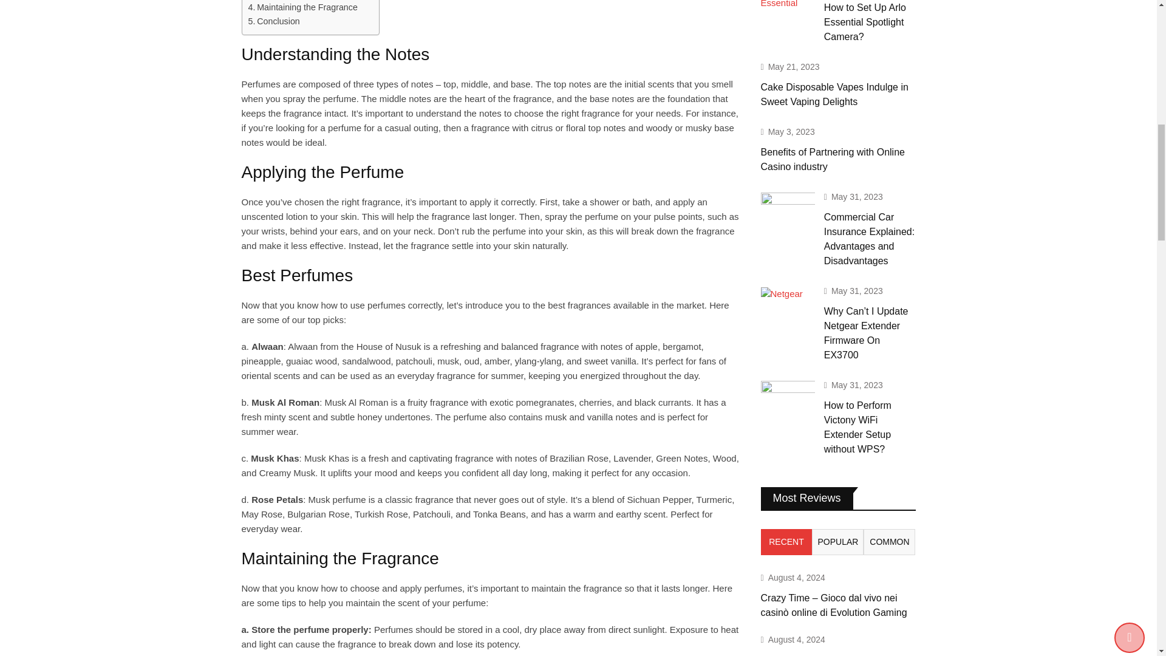  Describe the element at coordinates (273, 21) in the screenshot. I see `Conclusion` at that location.